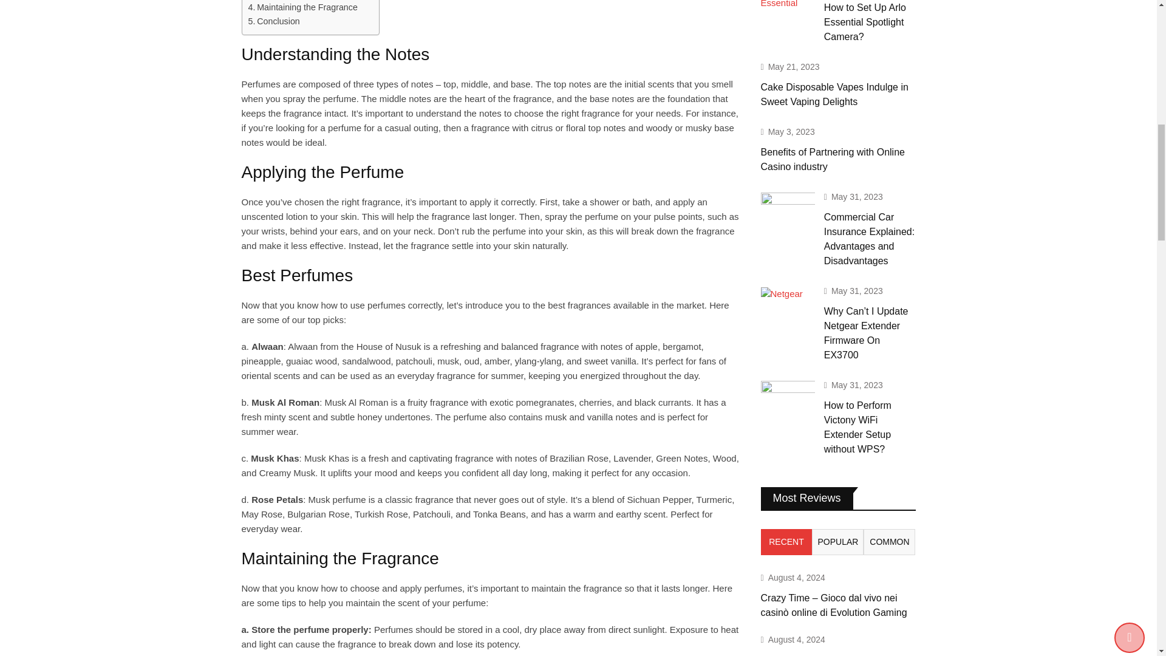  Describe the element at coordinates (273, 21) in the screenshot. I see `Conclusion` at that location.